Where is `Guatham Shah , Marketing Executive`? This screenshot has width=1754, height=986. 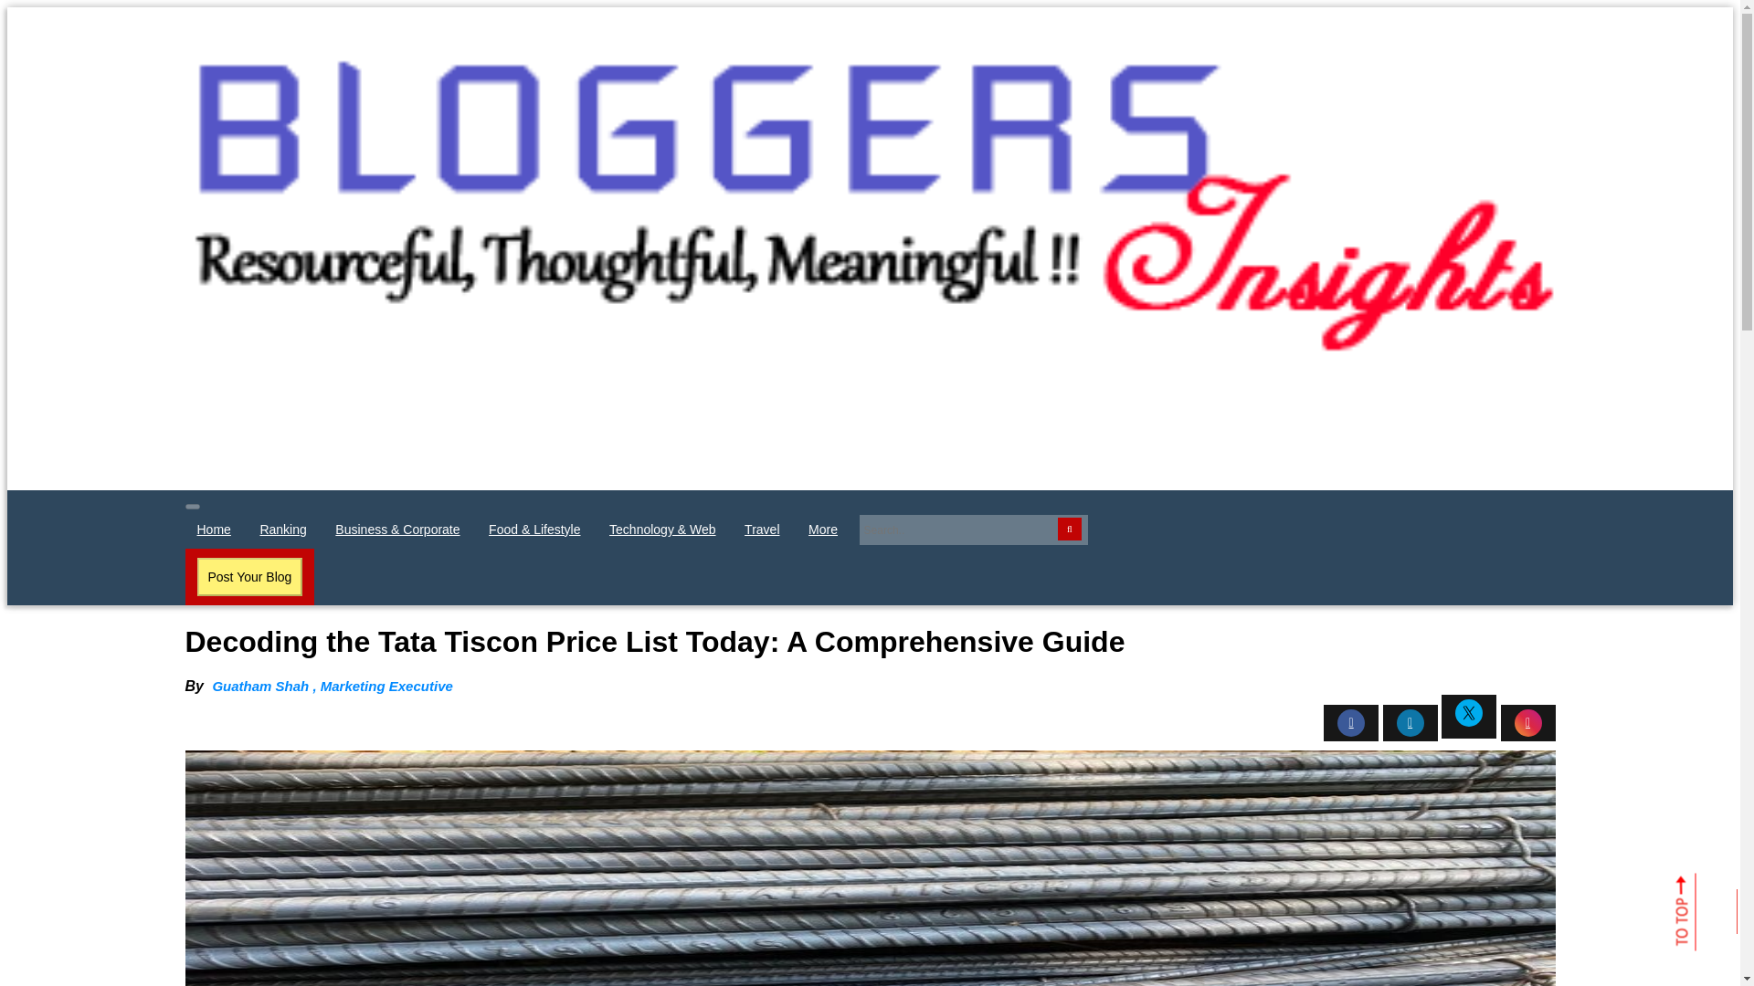
Guatham Shah , Marketing Executive is located at coordinates (329, 687).